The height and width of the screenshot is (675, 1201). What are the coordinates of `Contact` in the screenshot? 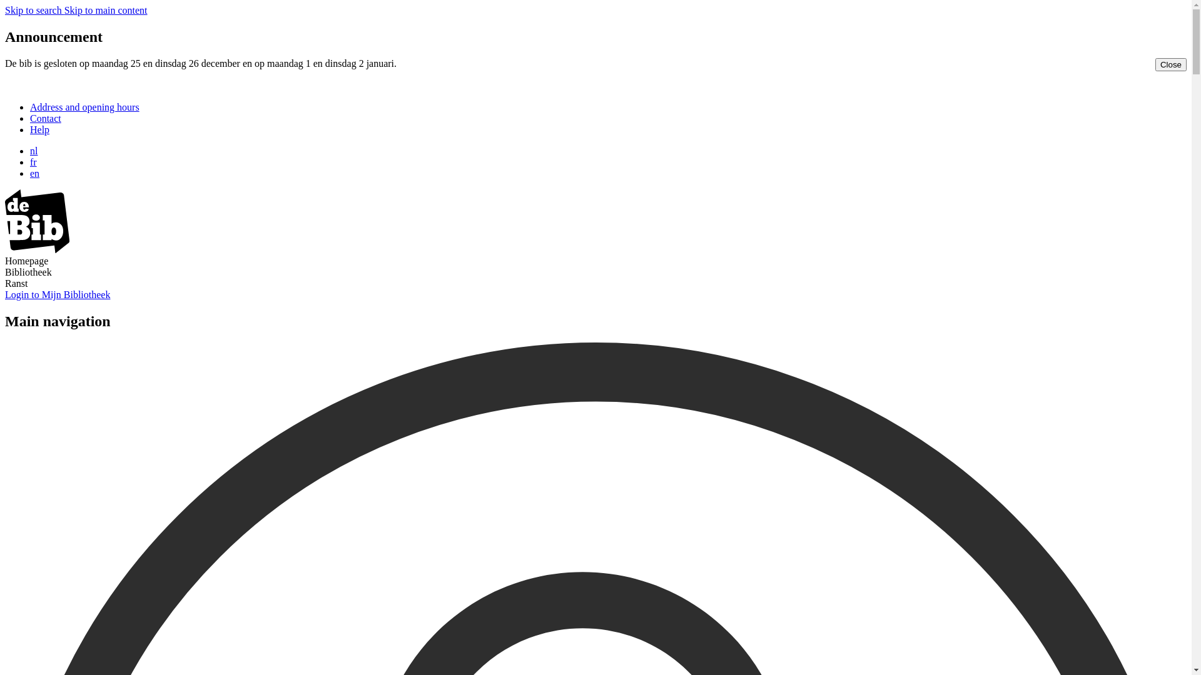 It's located at (46, 119).